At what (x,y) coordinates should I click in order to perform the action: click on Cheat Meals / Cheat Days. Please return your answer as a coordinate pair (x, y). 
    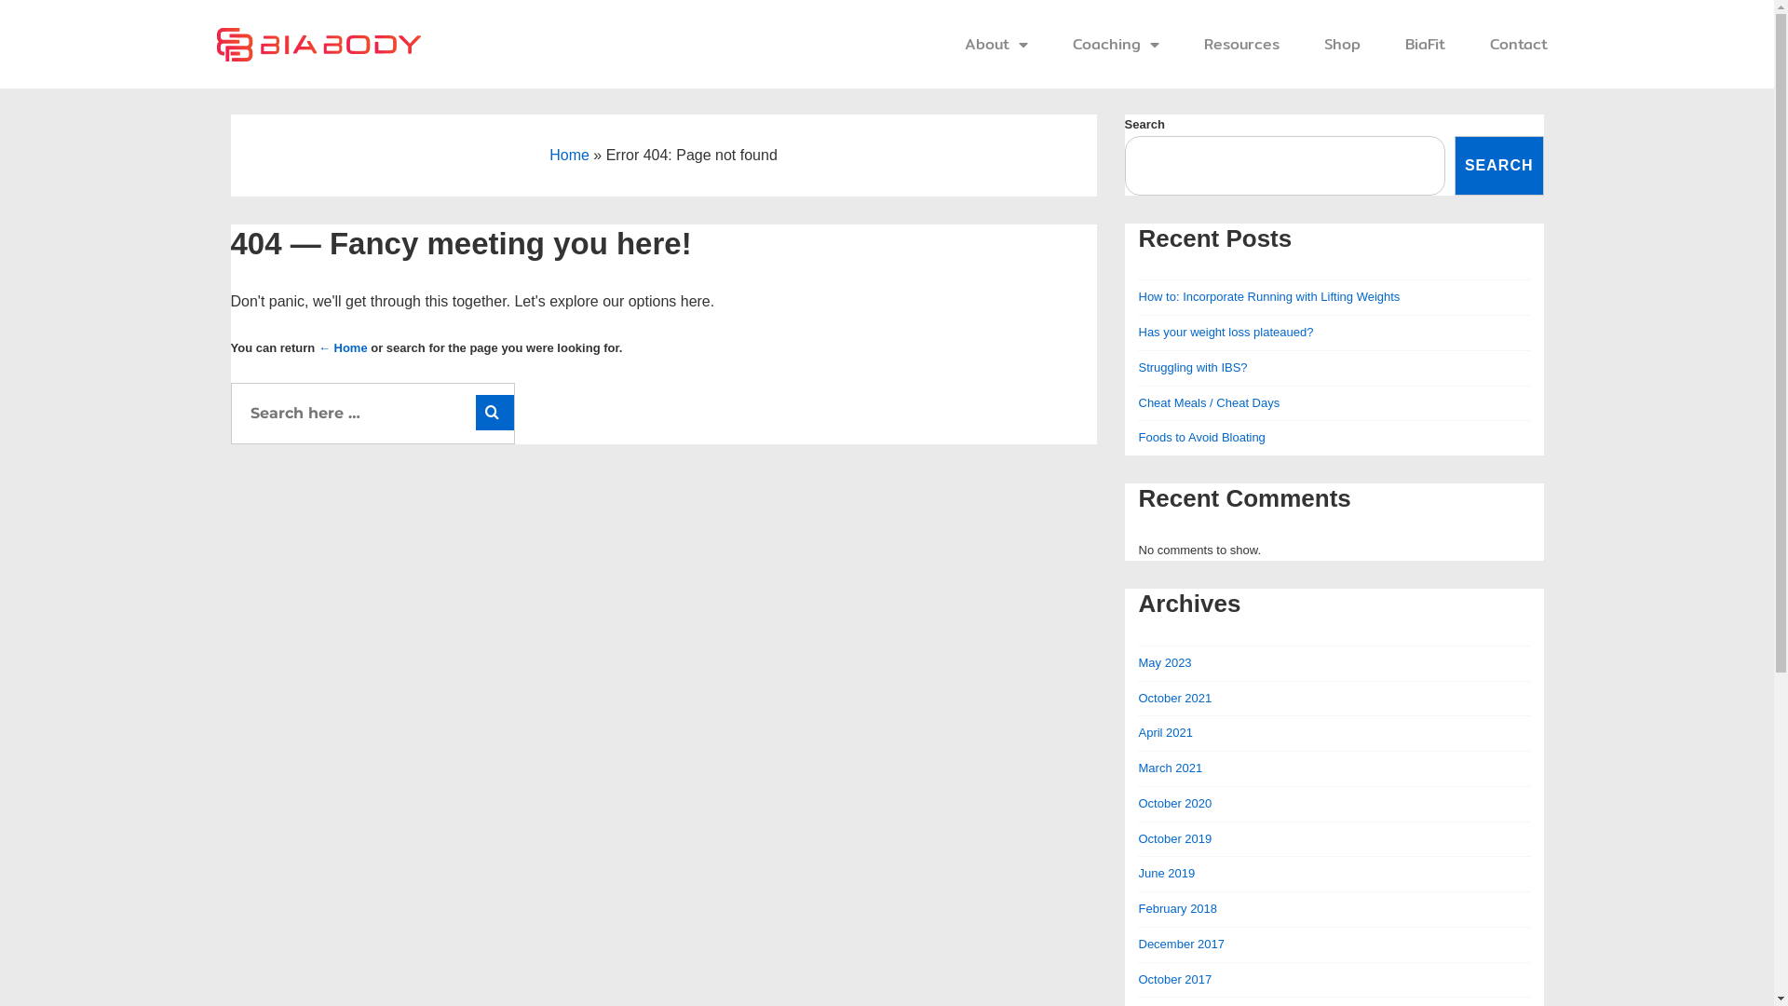
    Looking at the image, I should click on (1209, 402).